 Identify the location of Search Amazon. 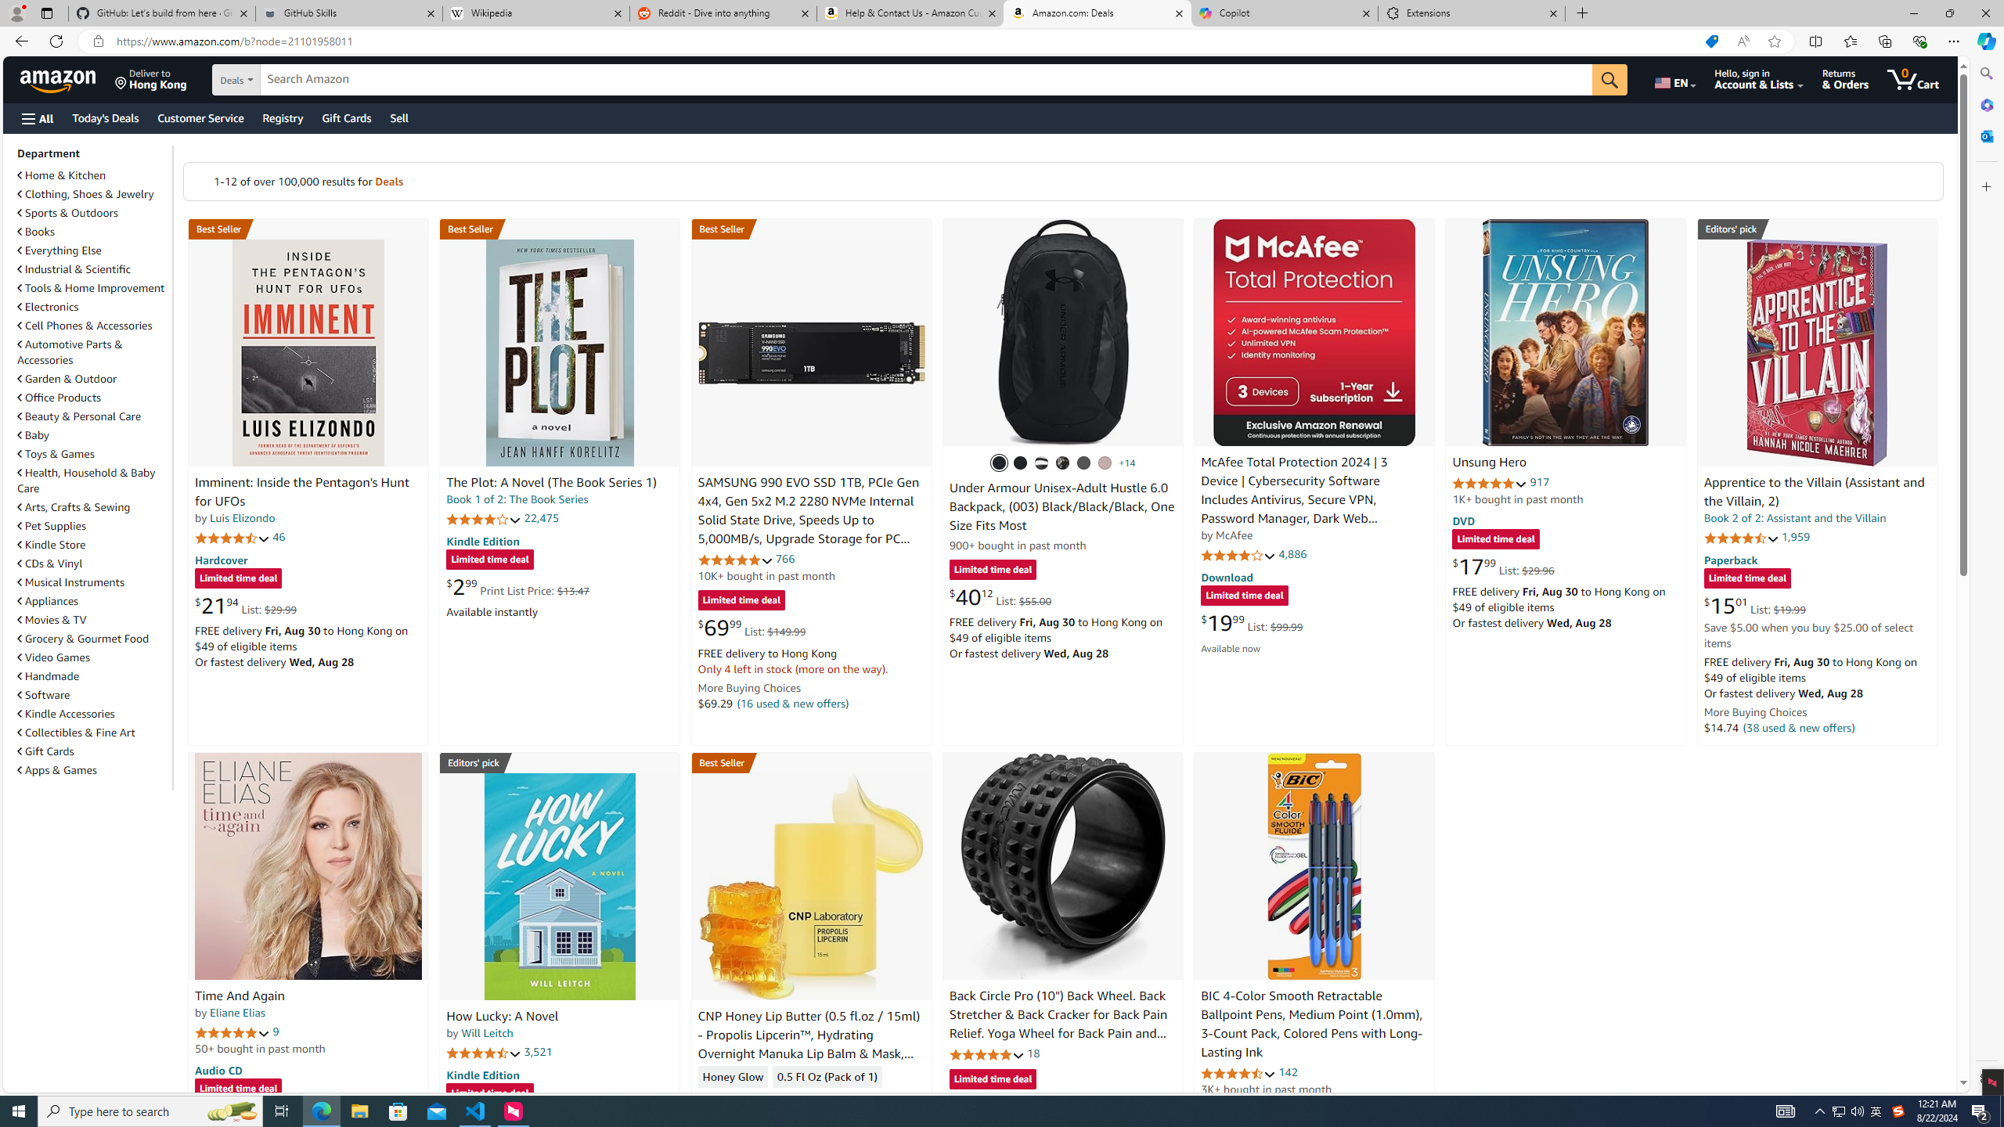
(927, 80).